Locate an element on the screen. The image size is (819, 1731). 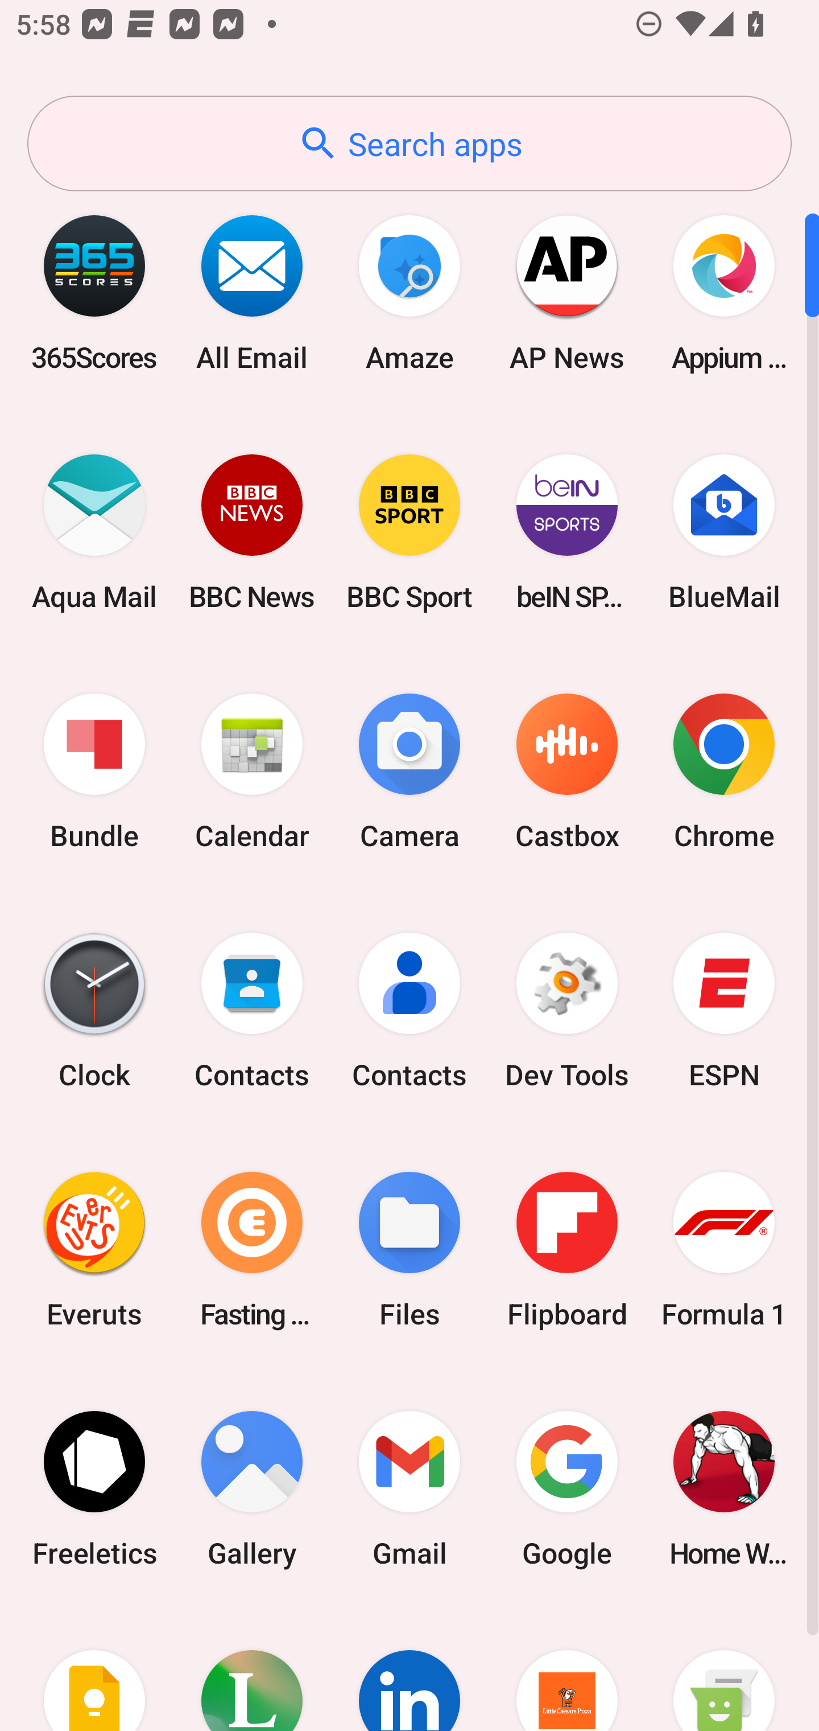
BBC News is located at coordinates (252, 532).